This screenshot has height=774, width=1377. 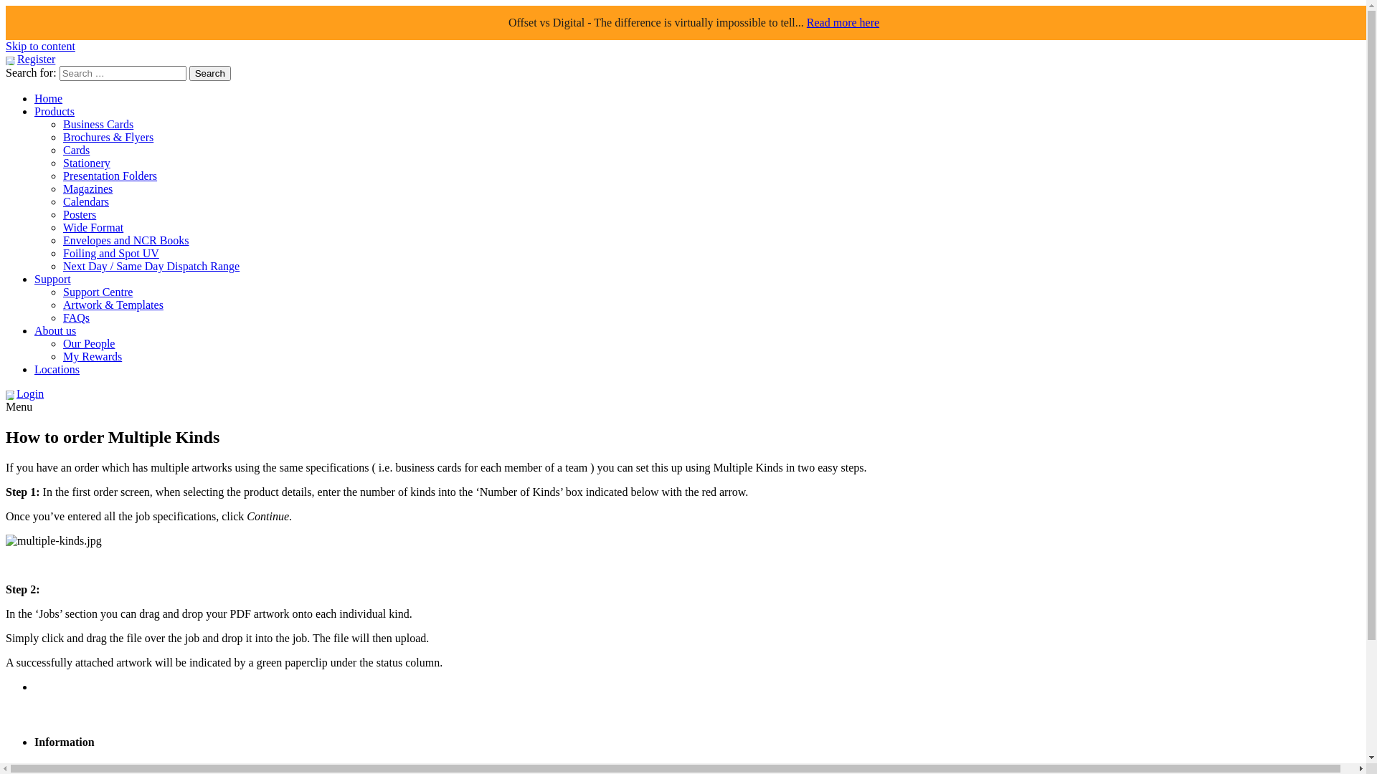 I want to click on Cards, so click(x=76, y=150).